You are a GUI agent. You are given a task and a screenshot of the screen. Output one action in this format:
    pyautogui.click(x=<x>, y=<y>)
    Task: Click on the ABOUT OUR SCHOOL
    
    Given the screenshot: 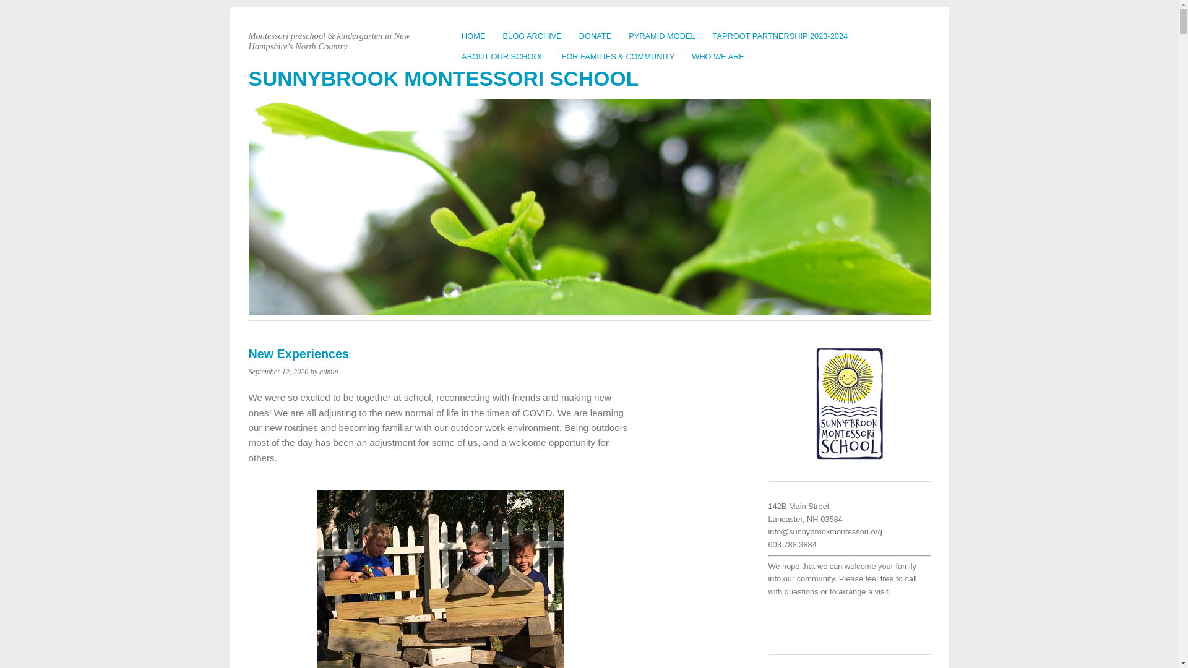 What is the action you would take?
    pyautogui.click(x=502, y=56)
    